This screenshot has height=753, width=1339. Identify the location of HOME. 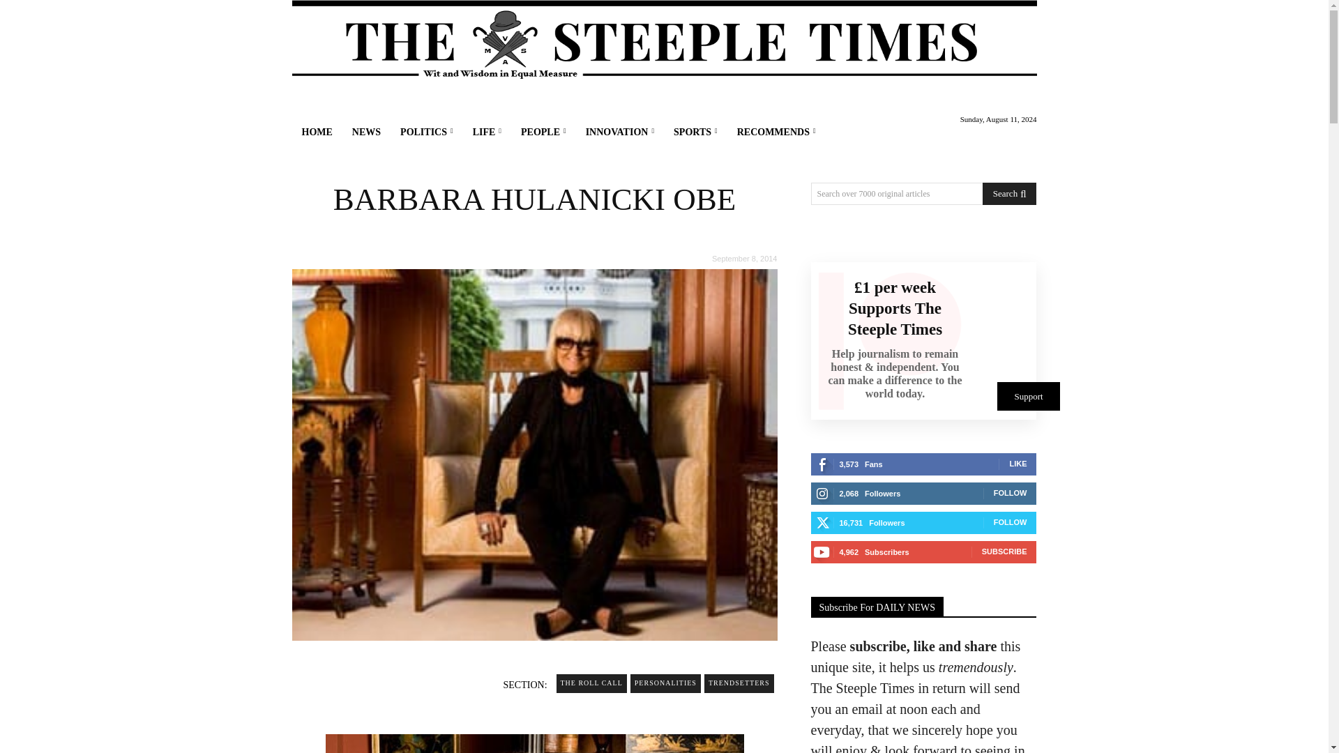
(317, 132).